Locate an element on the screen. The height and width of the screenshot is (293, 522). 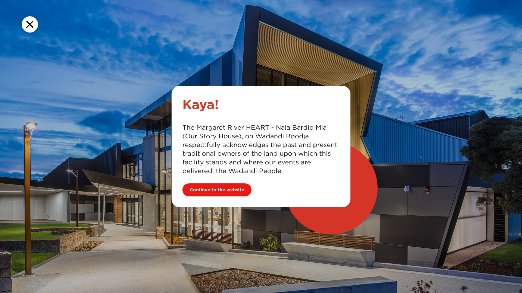
Margaret River Heart on Facebook is located at coordinates (389, 6).